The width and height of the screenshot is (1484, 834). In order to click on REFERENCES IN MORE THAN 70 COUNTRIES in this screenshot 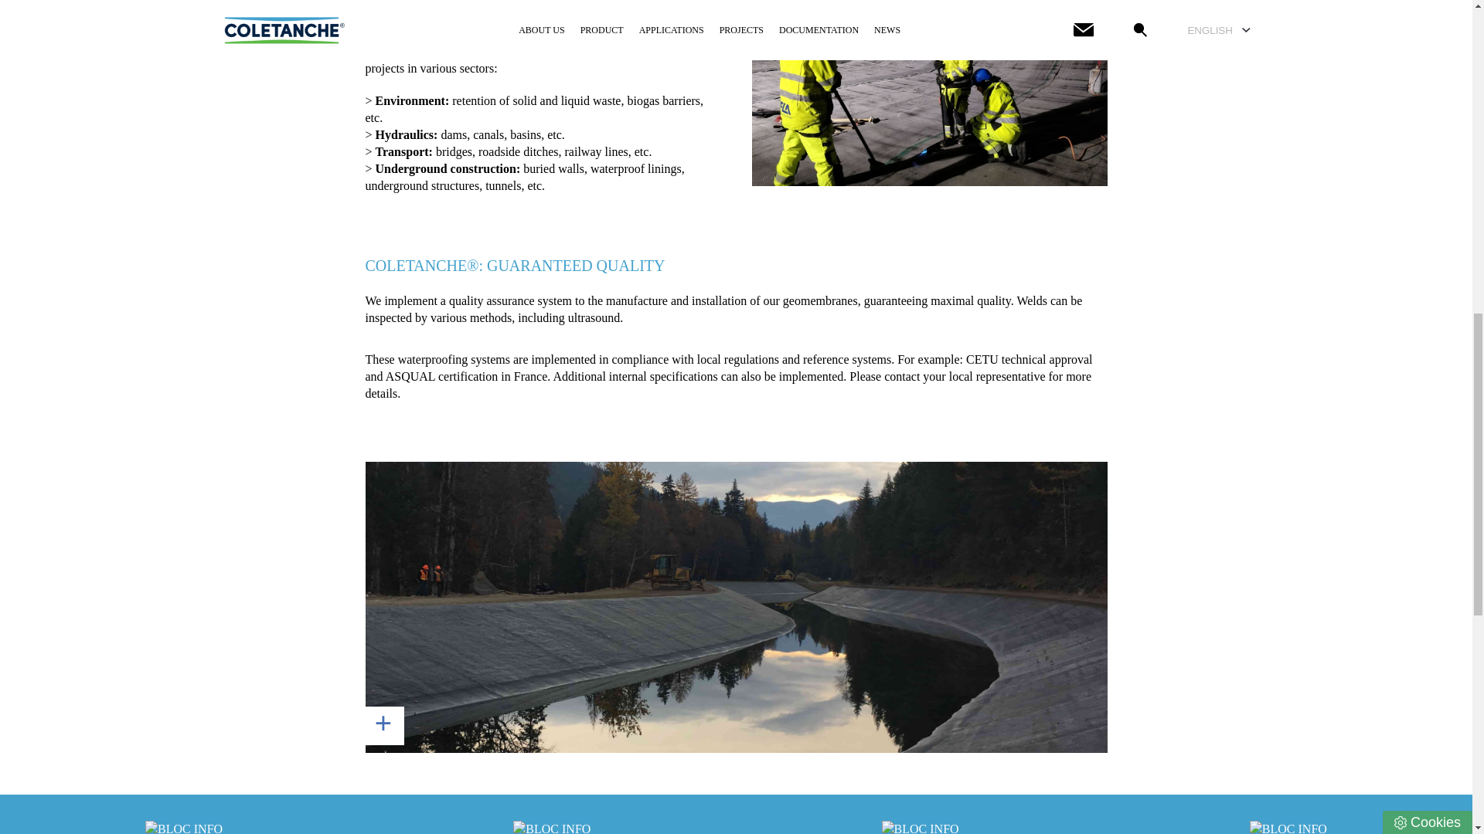, I will do `click(552, 822)`.